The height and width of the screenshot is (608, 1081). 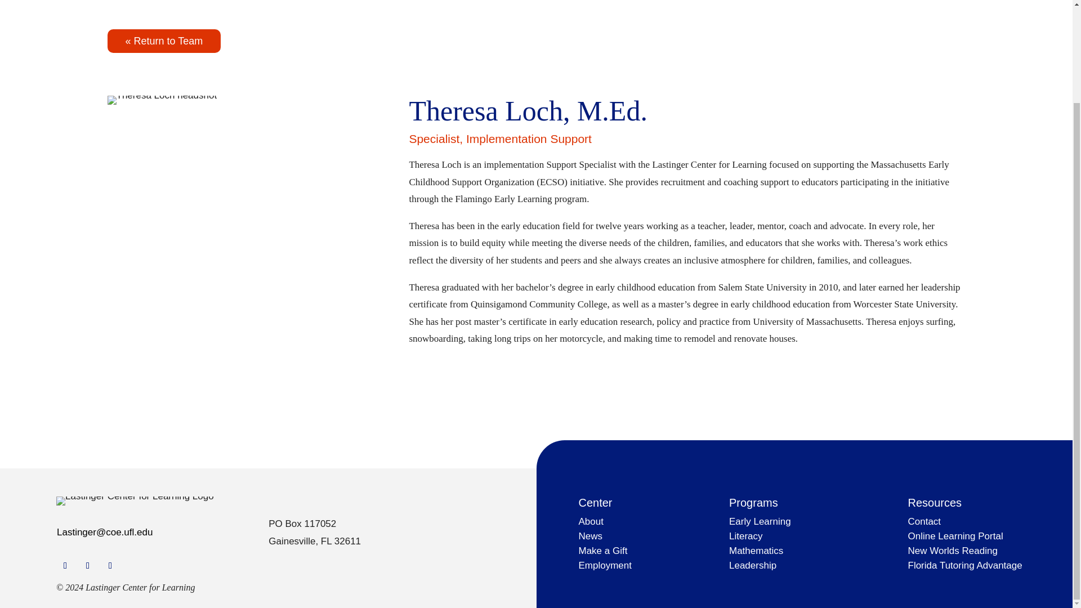 What do you see at coordinates (88, 565) in the screenshot?
I see `Follow on Twitter` at bounding box center [88, 565].